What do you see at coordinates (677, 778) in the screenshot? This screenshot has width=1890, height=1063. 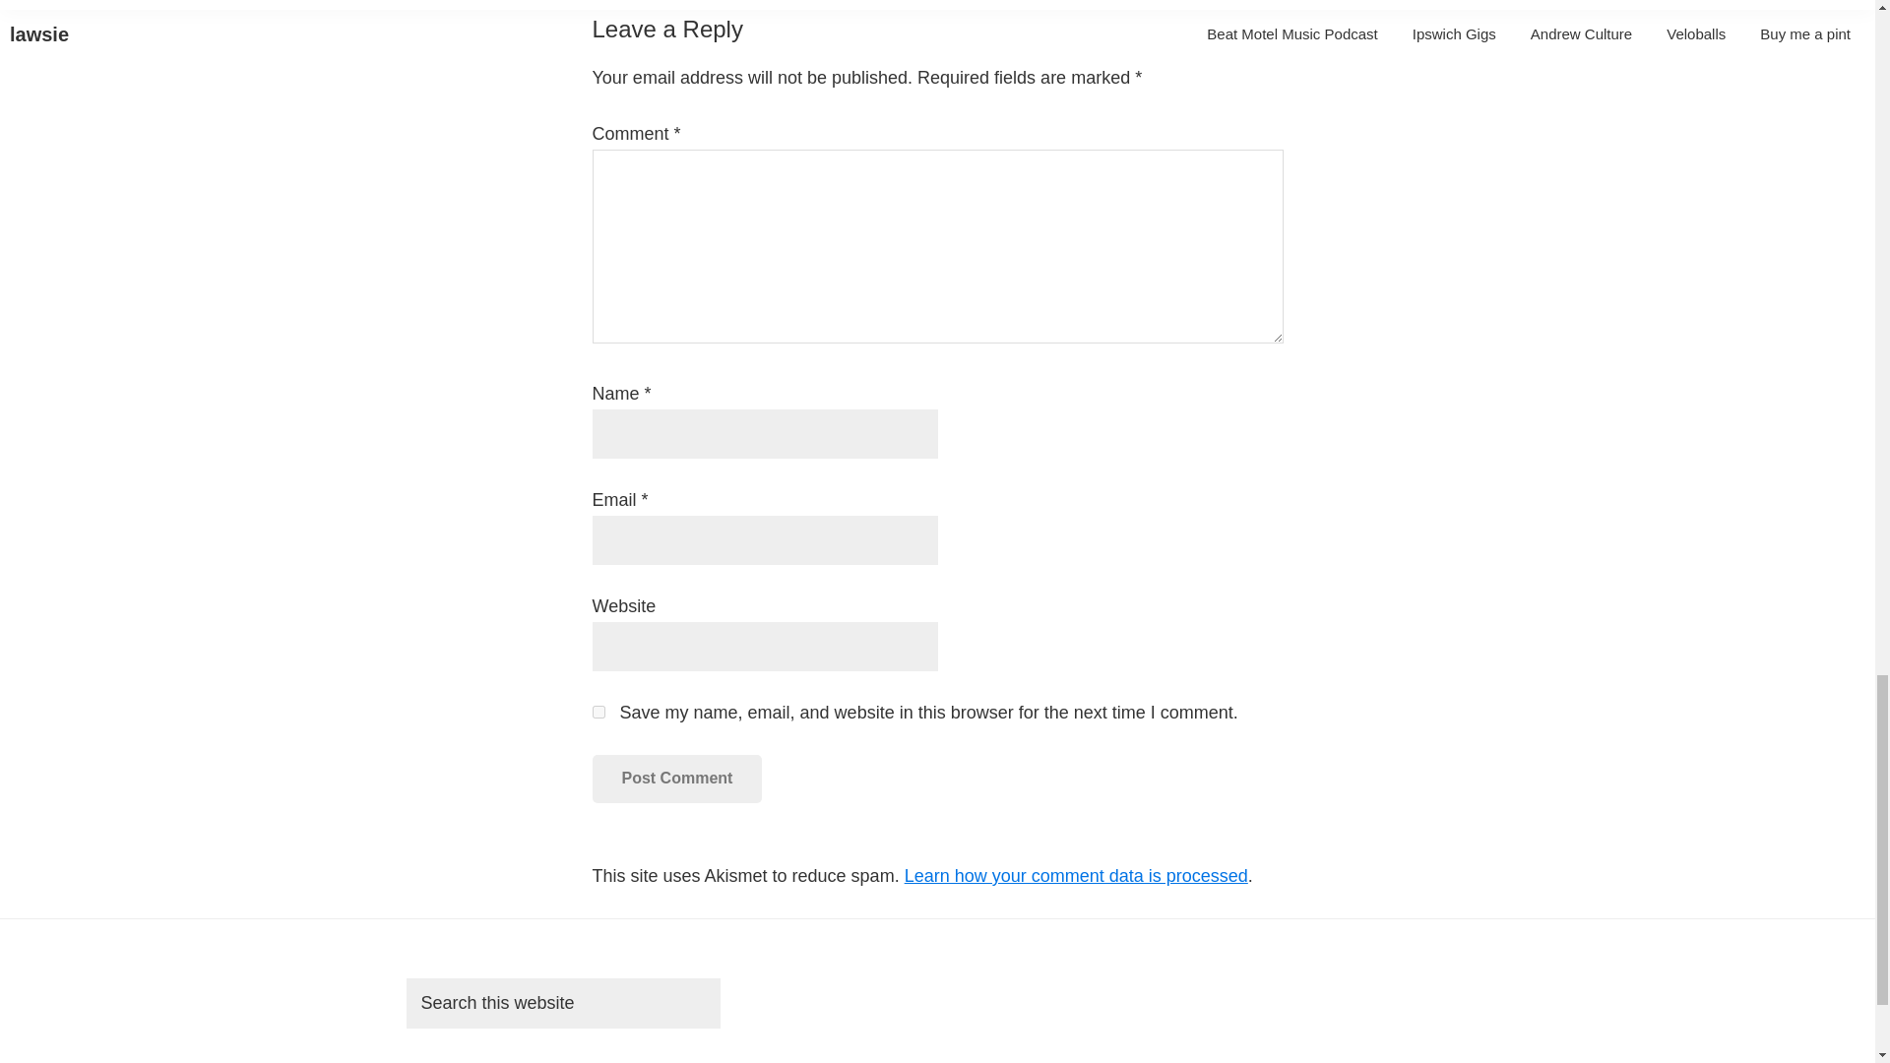 I see `Post Comment` at bounding box center [677, 778].